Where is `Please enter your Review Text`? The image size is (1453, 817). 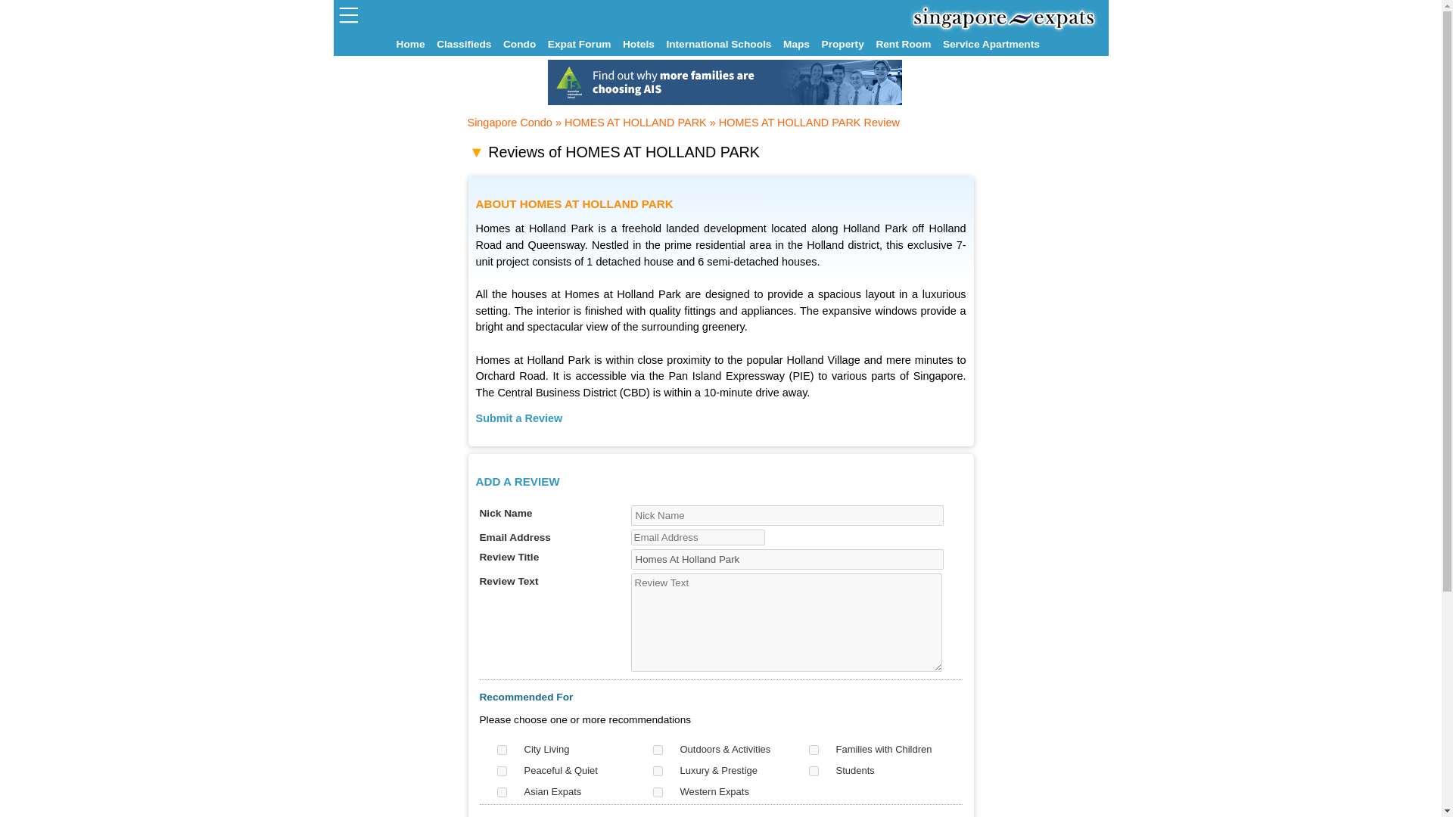
Please enter your Review Text is located at coordinates (787, 622).